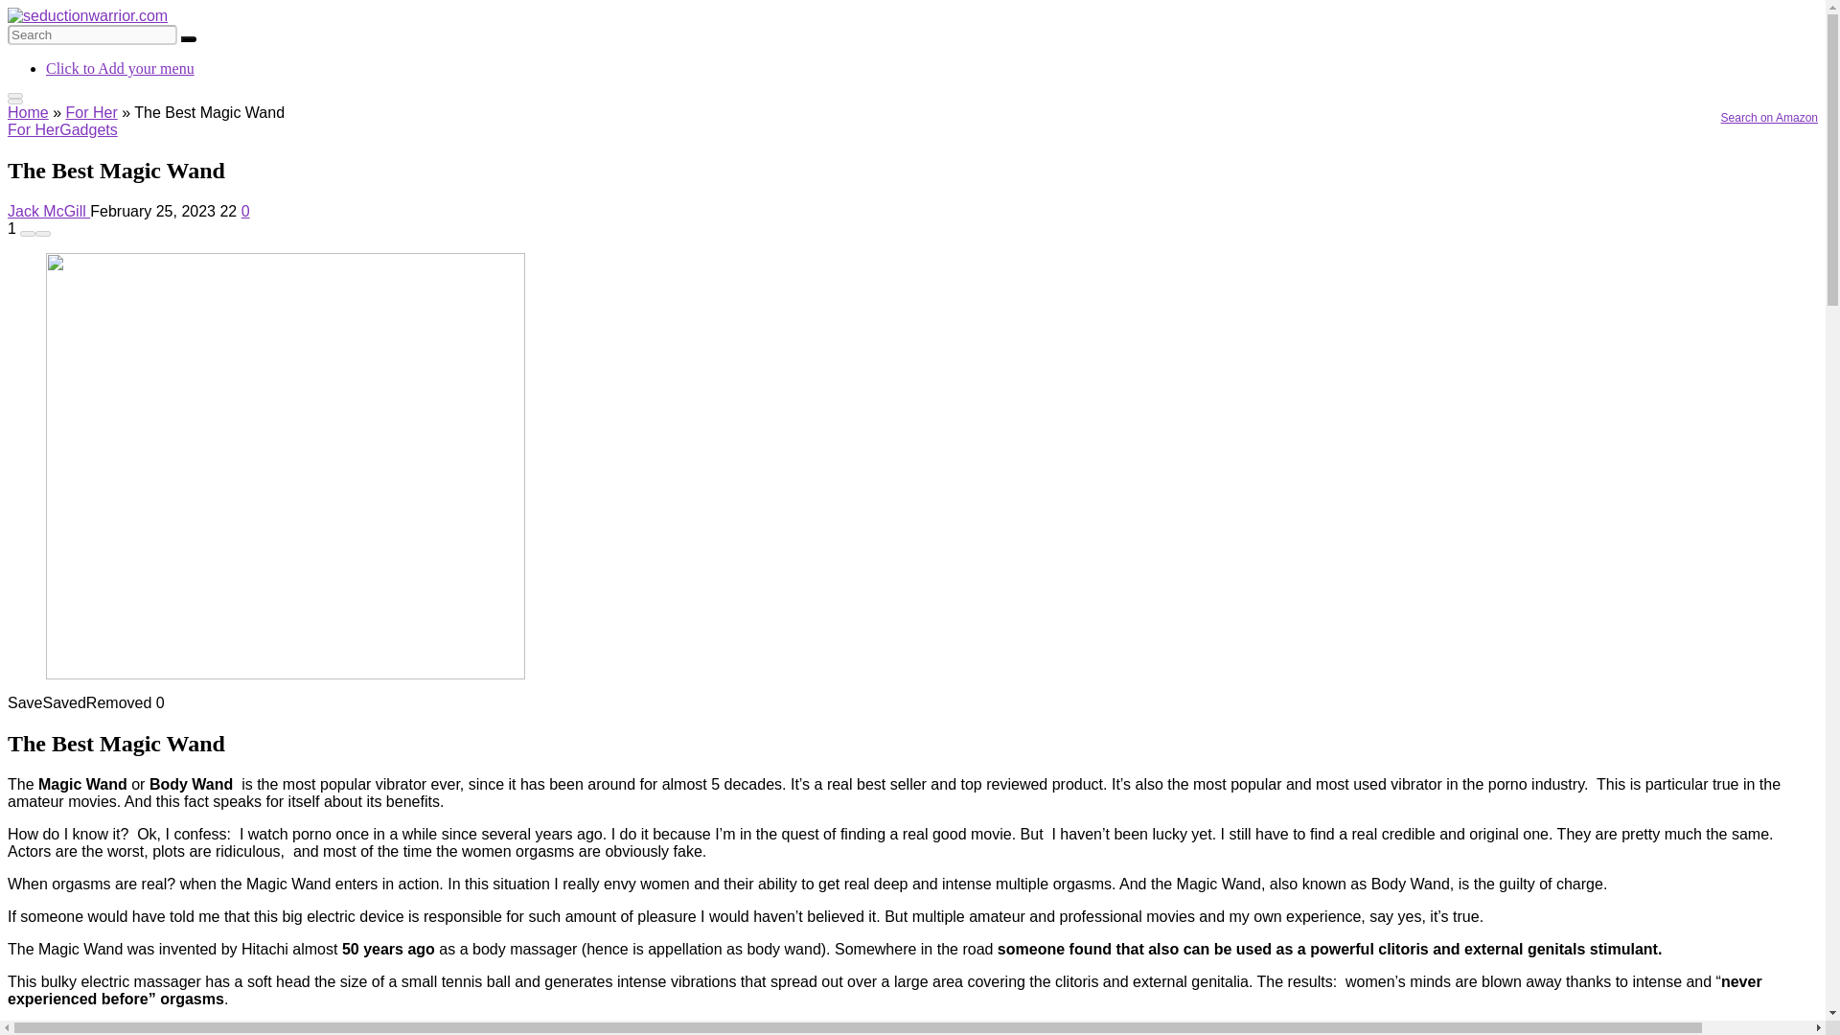 The width and height of the screenshot is (1840, 1035). What do you see at coordinates (33, 129) in the screenshot?
I see `View all posts in For Her` at bounding box center [33, 129].